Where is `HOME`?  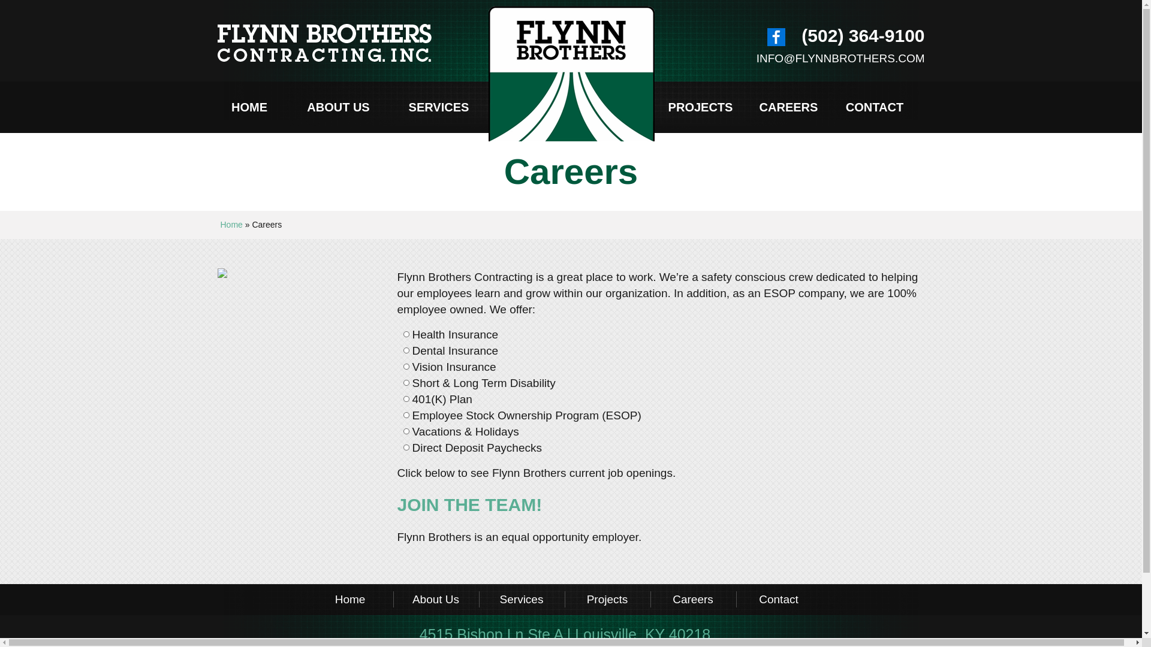 HOME is located at coordinates (248, 107).